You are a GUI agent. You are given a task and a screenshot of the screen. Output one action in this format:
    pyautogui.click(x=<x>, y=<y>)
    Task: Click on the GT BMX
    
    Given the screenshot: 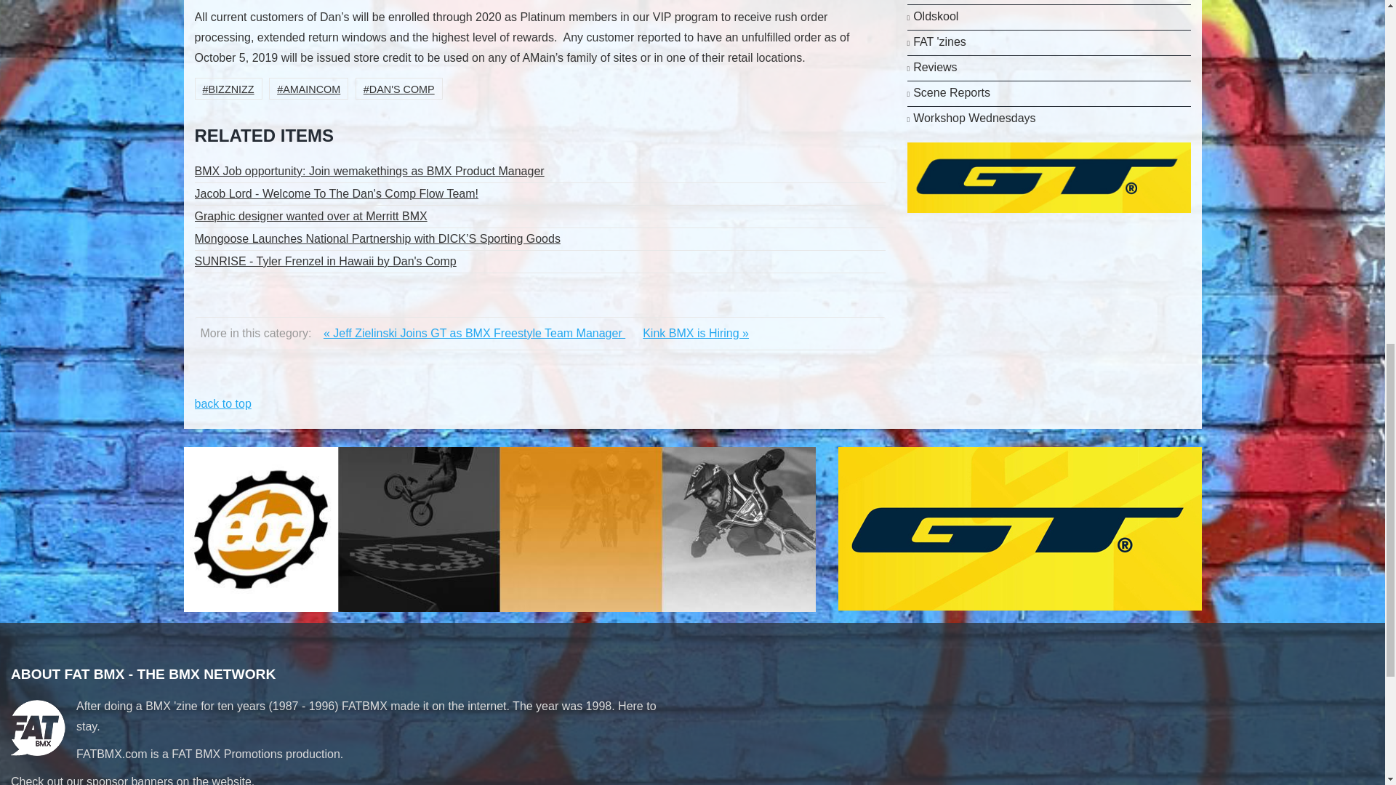 What is the action you would take?
    pyautogui.click(x=1048, y=177)
    